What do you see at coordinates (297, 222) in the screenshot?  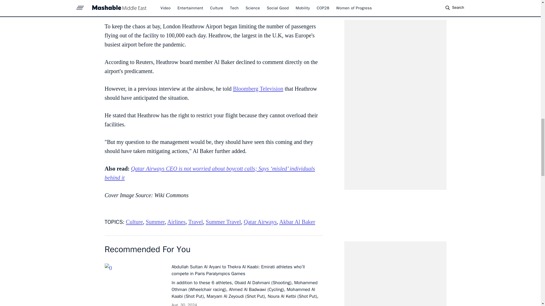 I see `Akbar Al Baker` at bounding box center [297, 222].